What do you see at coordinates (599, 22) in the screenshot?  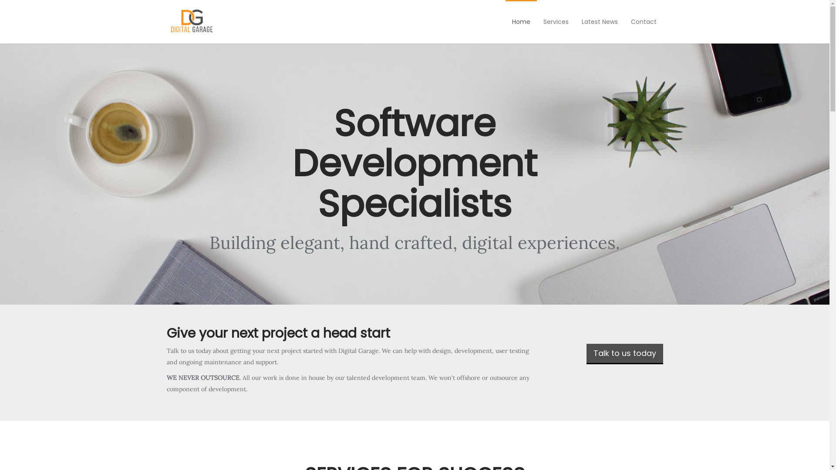 I see `Latest News` at bounding box center [599, 22].